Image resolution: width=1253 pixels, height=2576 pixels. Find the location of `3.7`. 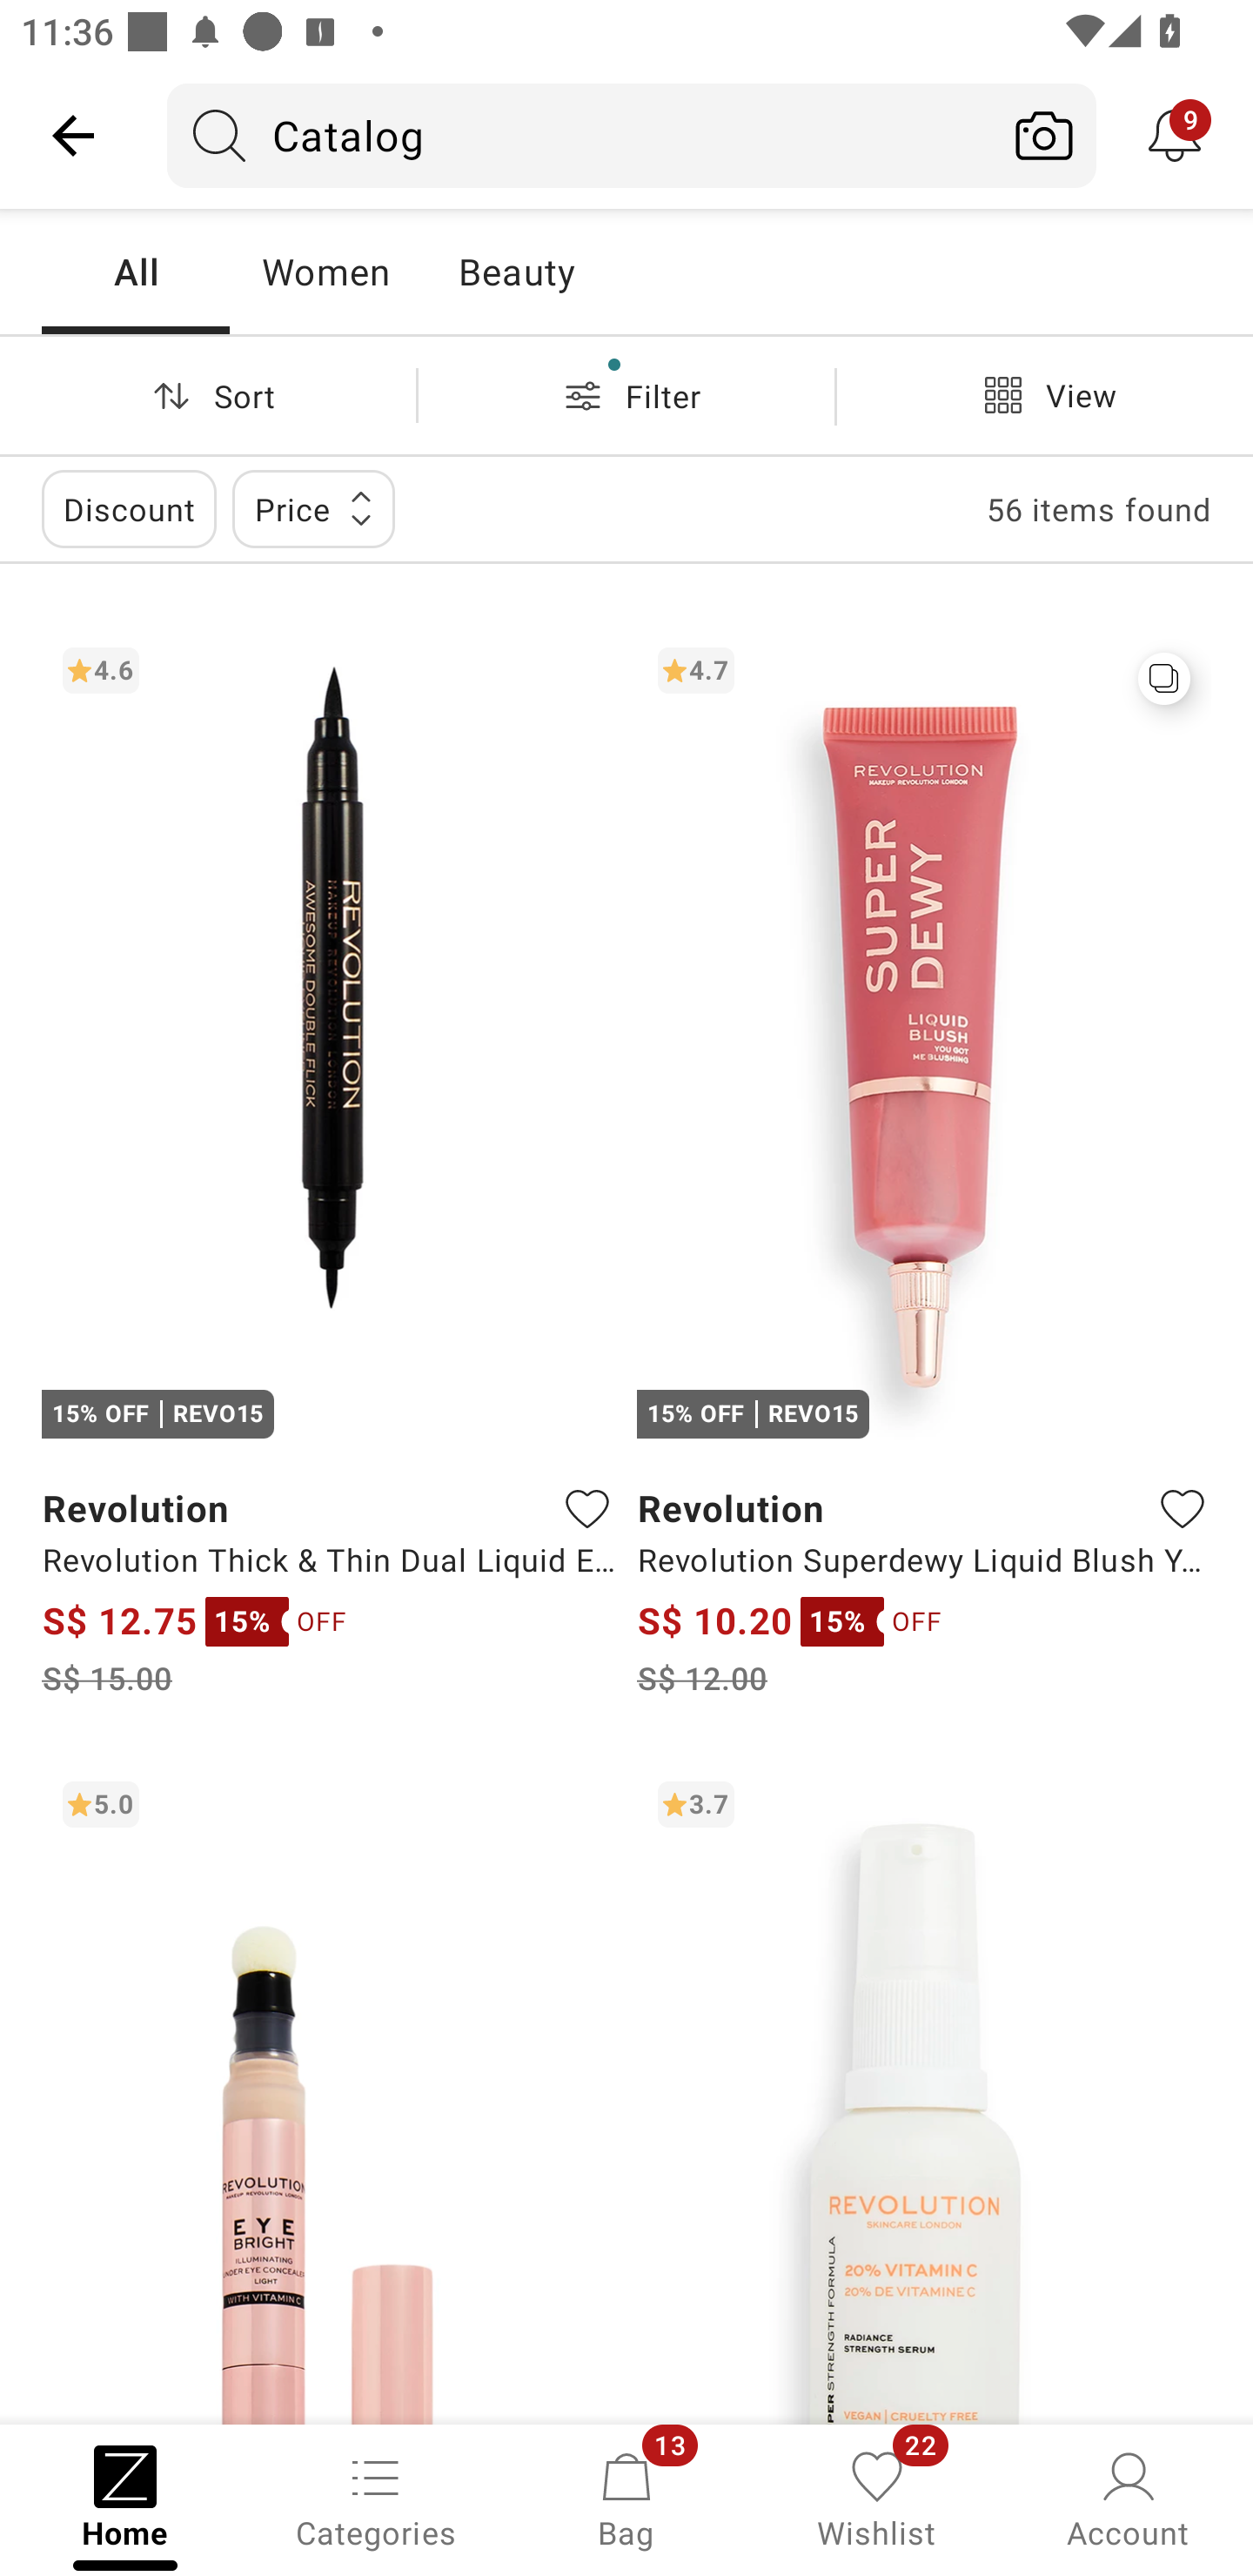

3.7 is located at coordinates (924, 2091).